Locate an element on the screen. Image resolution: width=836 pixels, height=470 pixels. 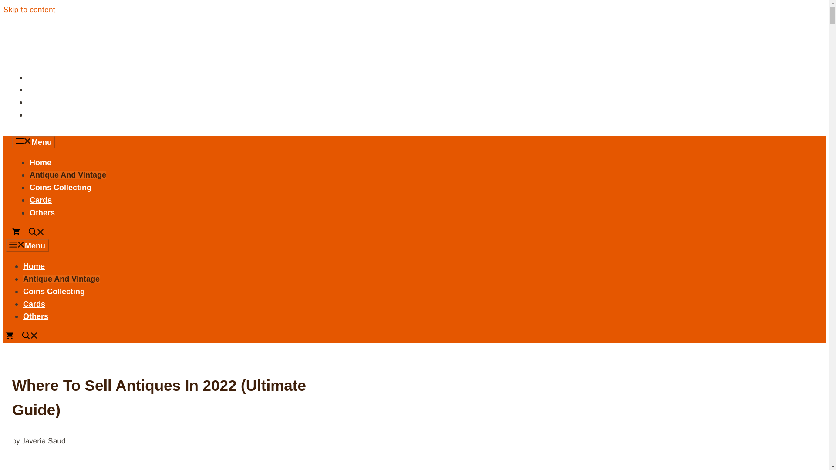
Menu is located at coordinates (27, 245).